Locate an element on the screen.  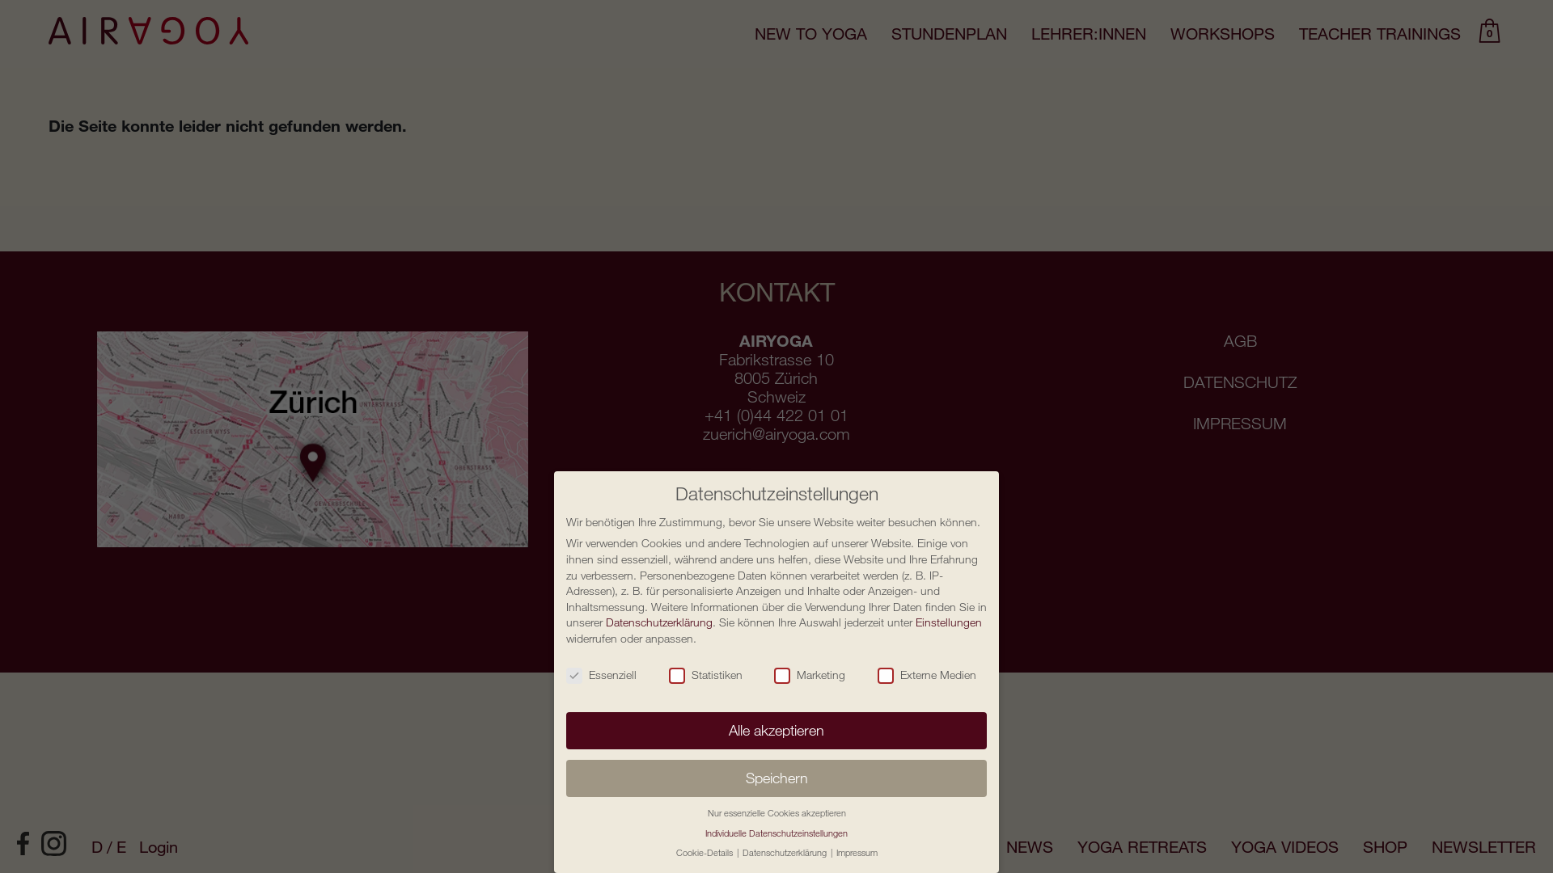
RESERVATIONS BESTIMMUNGEN is located at coordinates (1024, 105).